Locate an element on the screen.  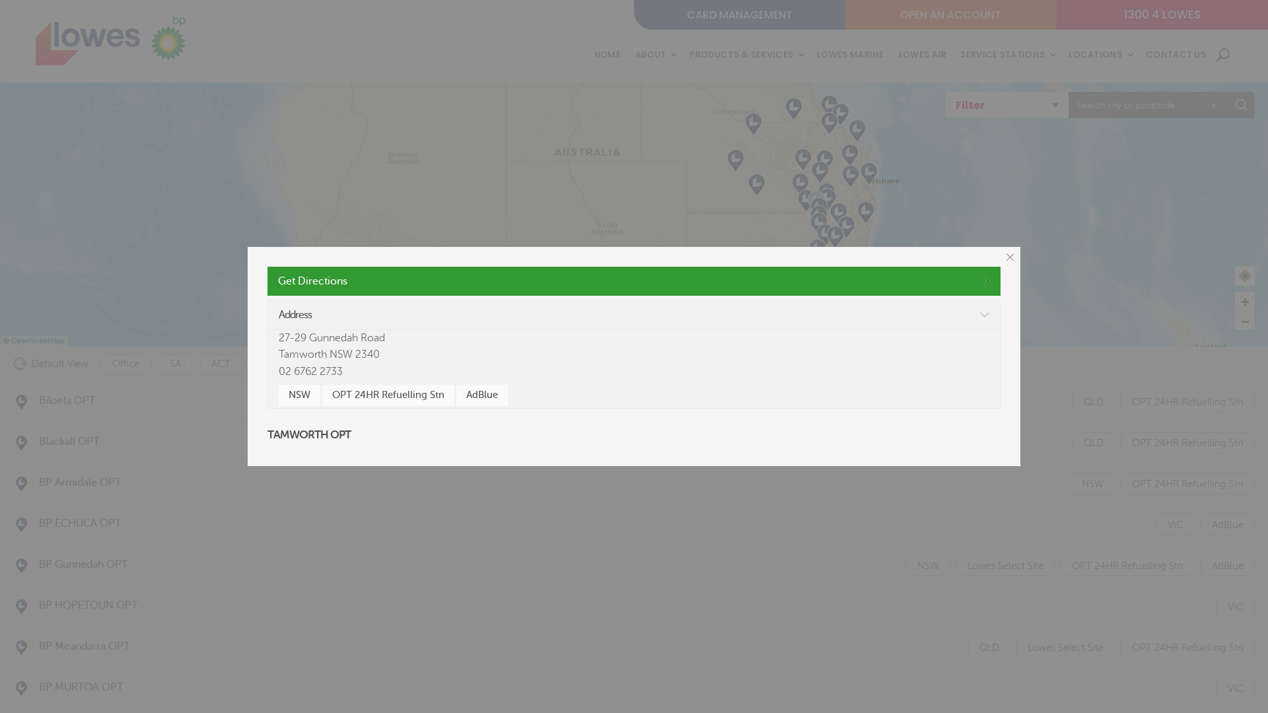
Default View is located at coordinates (50, 364).